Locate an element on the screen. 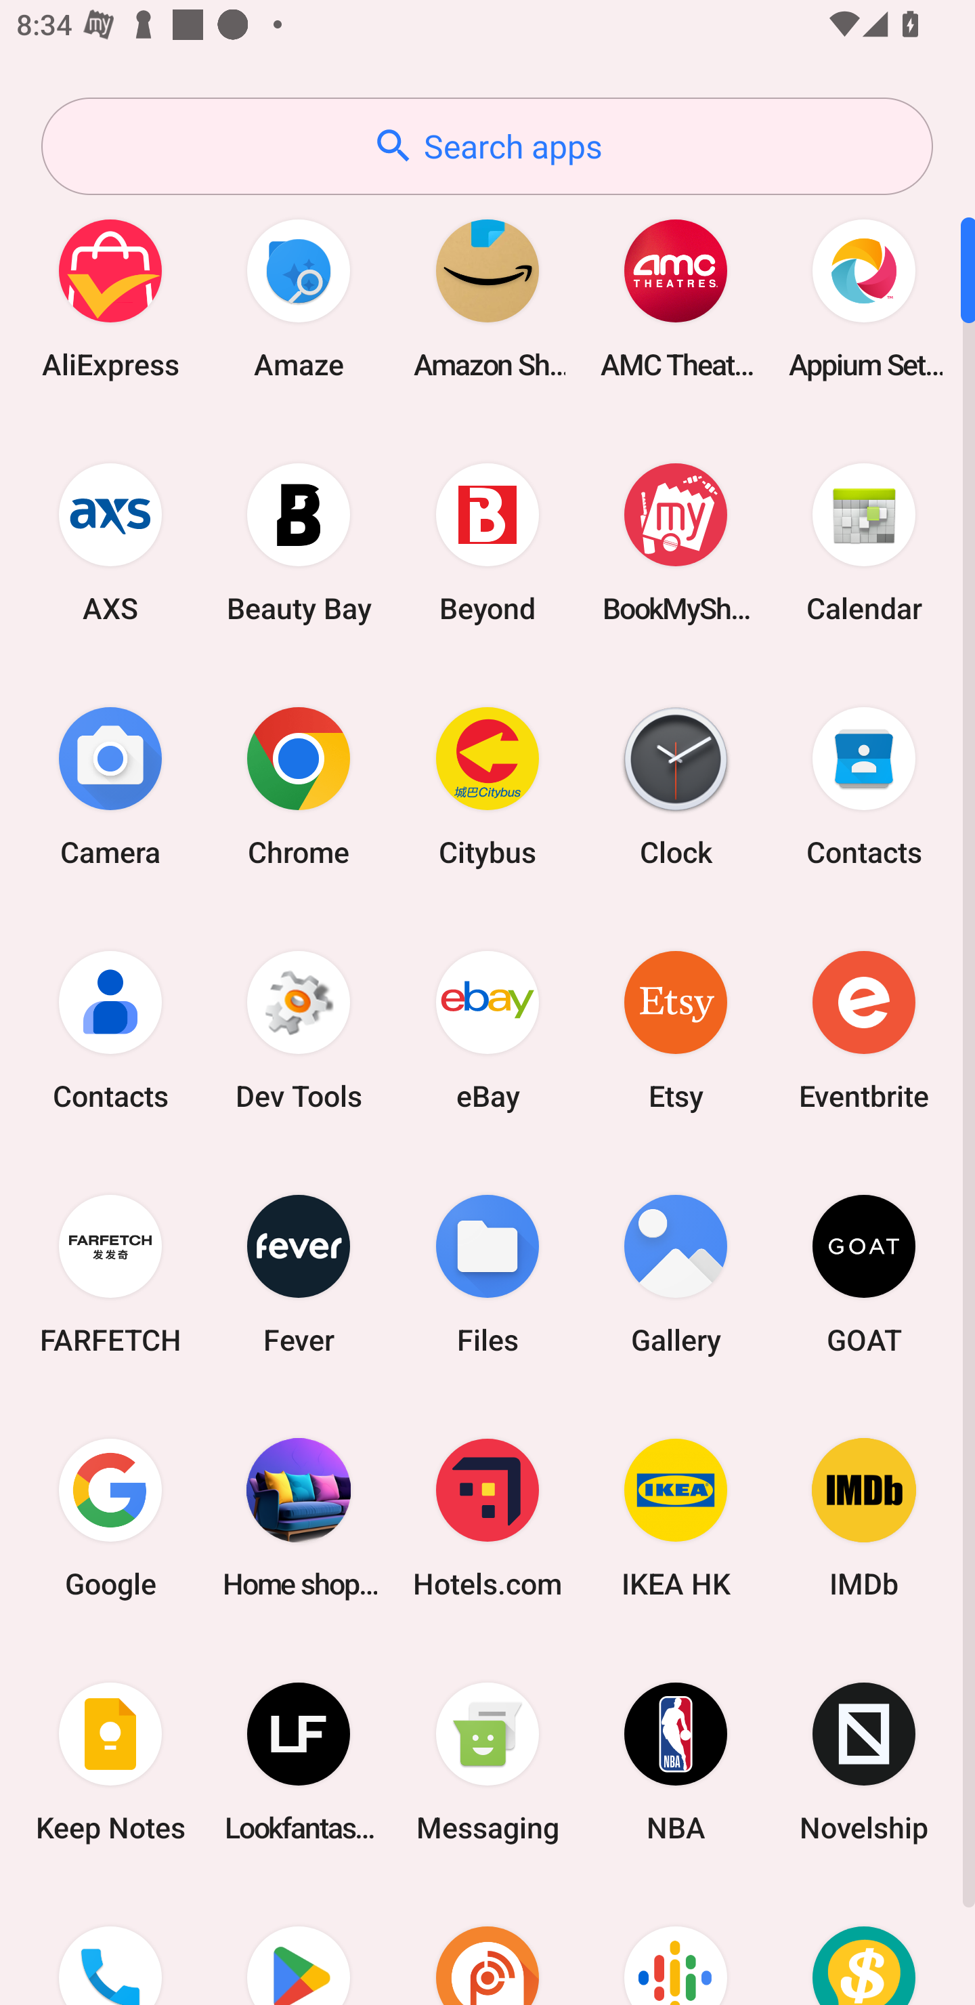 The image size is (975, 2005). Beyond is located at coordinates (487, 542).